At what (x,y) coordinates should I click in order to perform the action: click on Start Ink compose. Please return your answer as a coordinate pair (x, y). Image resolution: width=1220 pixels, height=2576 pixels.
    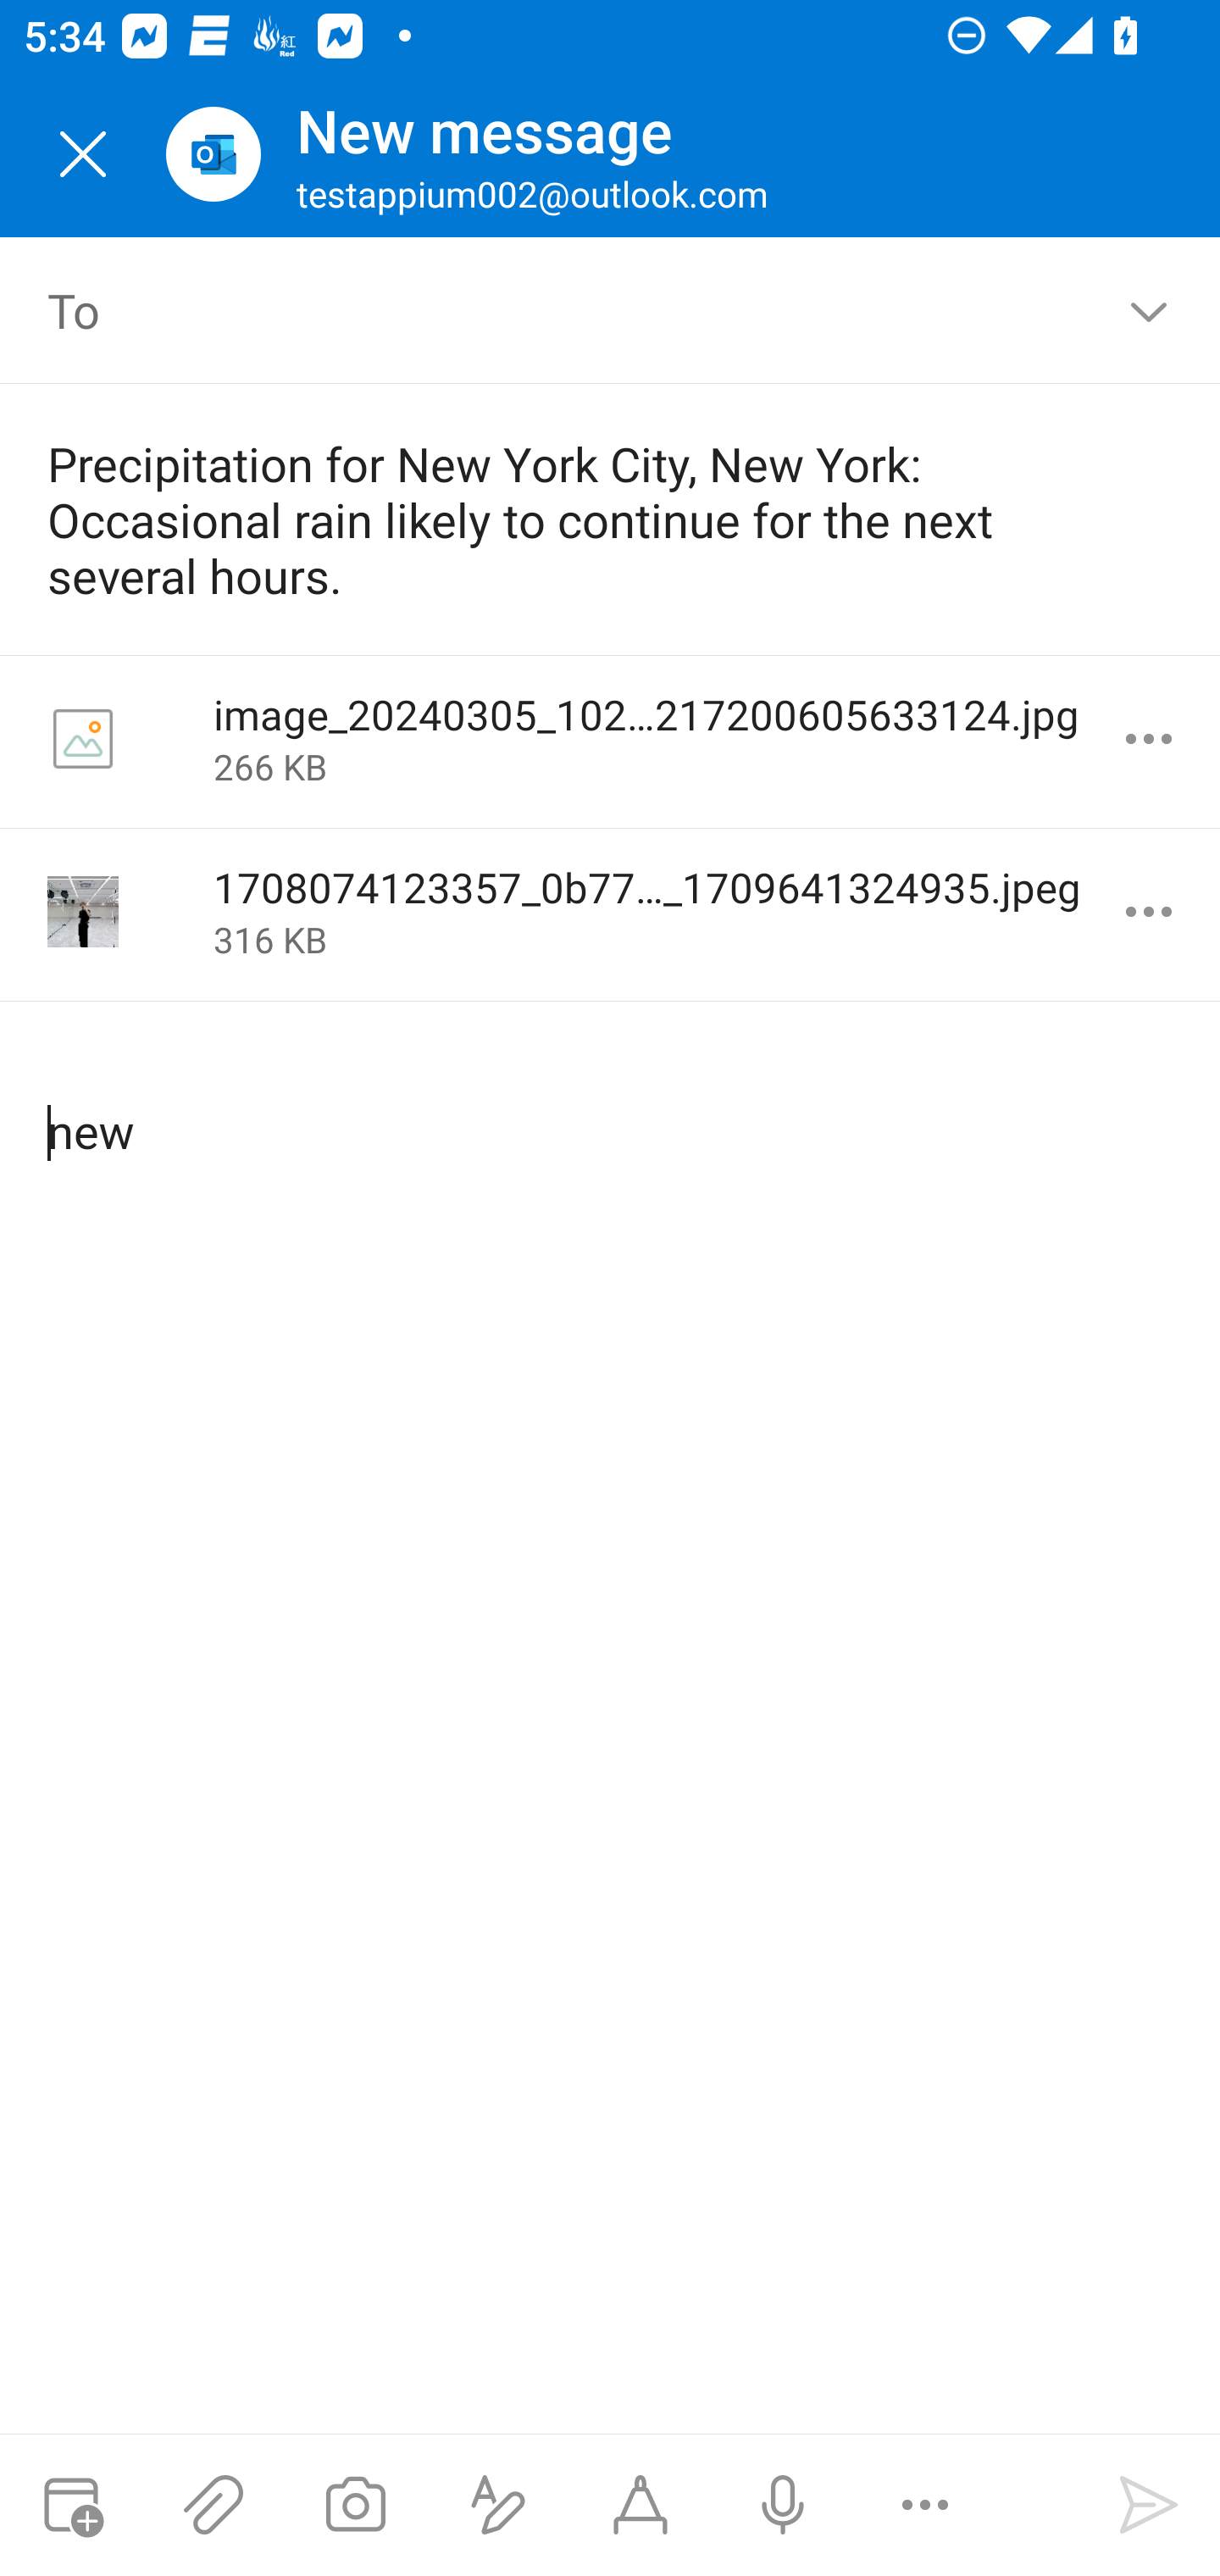
    Looking at the image, I should click on (640, 2505).